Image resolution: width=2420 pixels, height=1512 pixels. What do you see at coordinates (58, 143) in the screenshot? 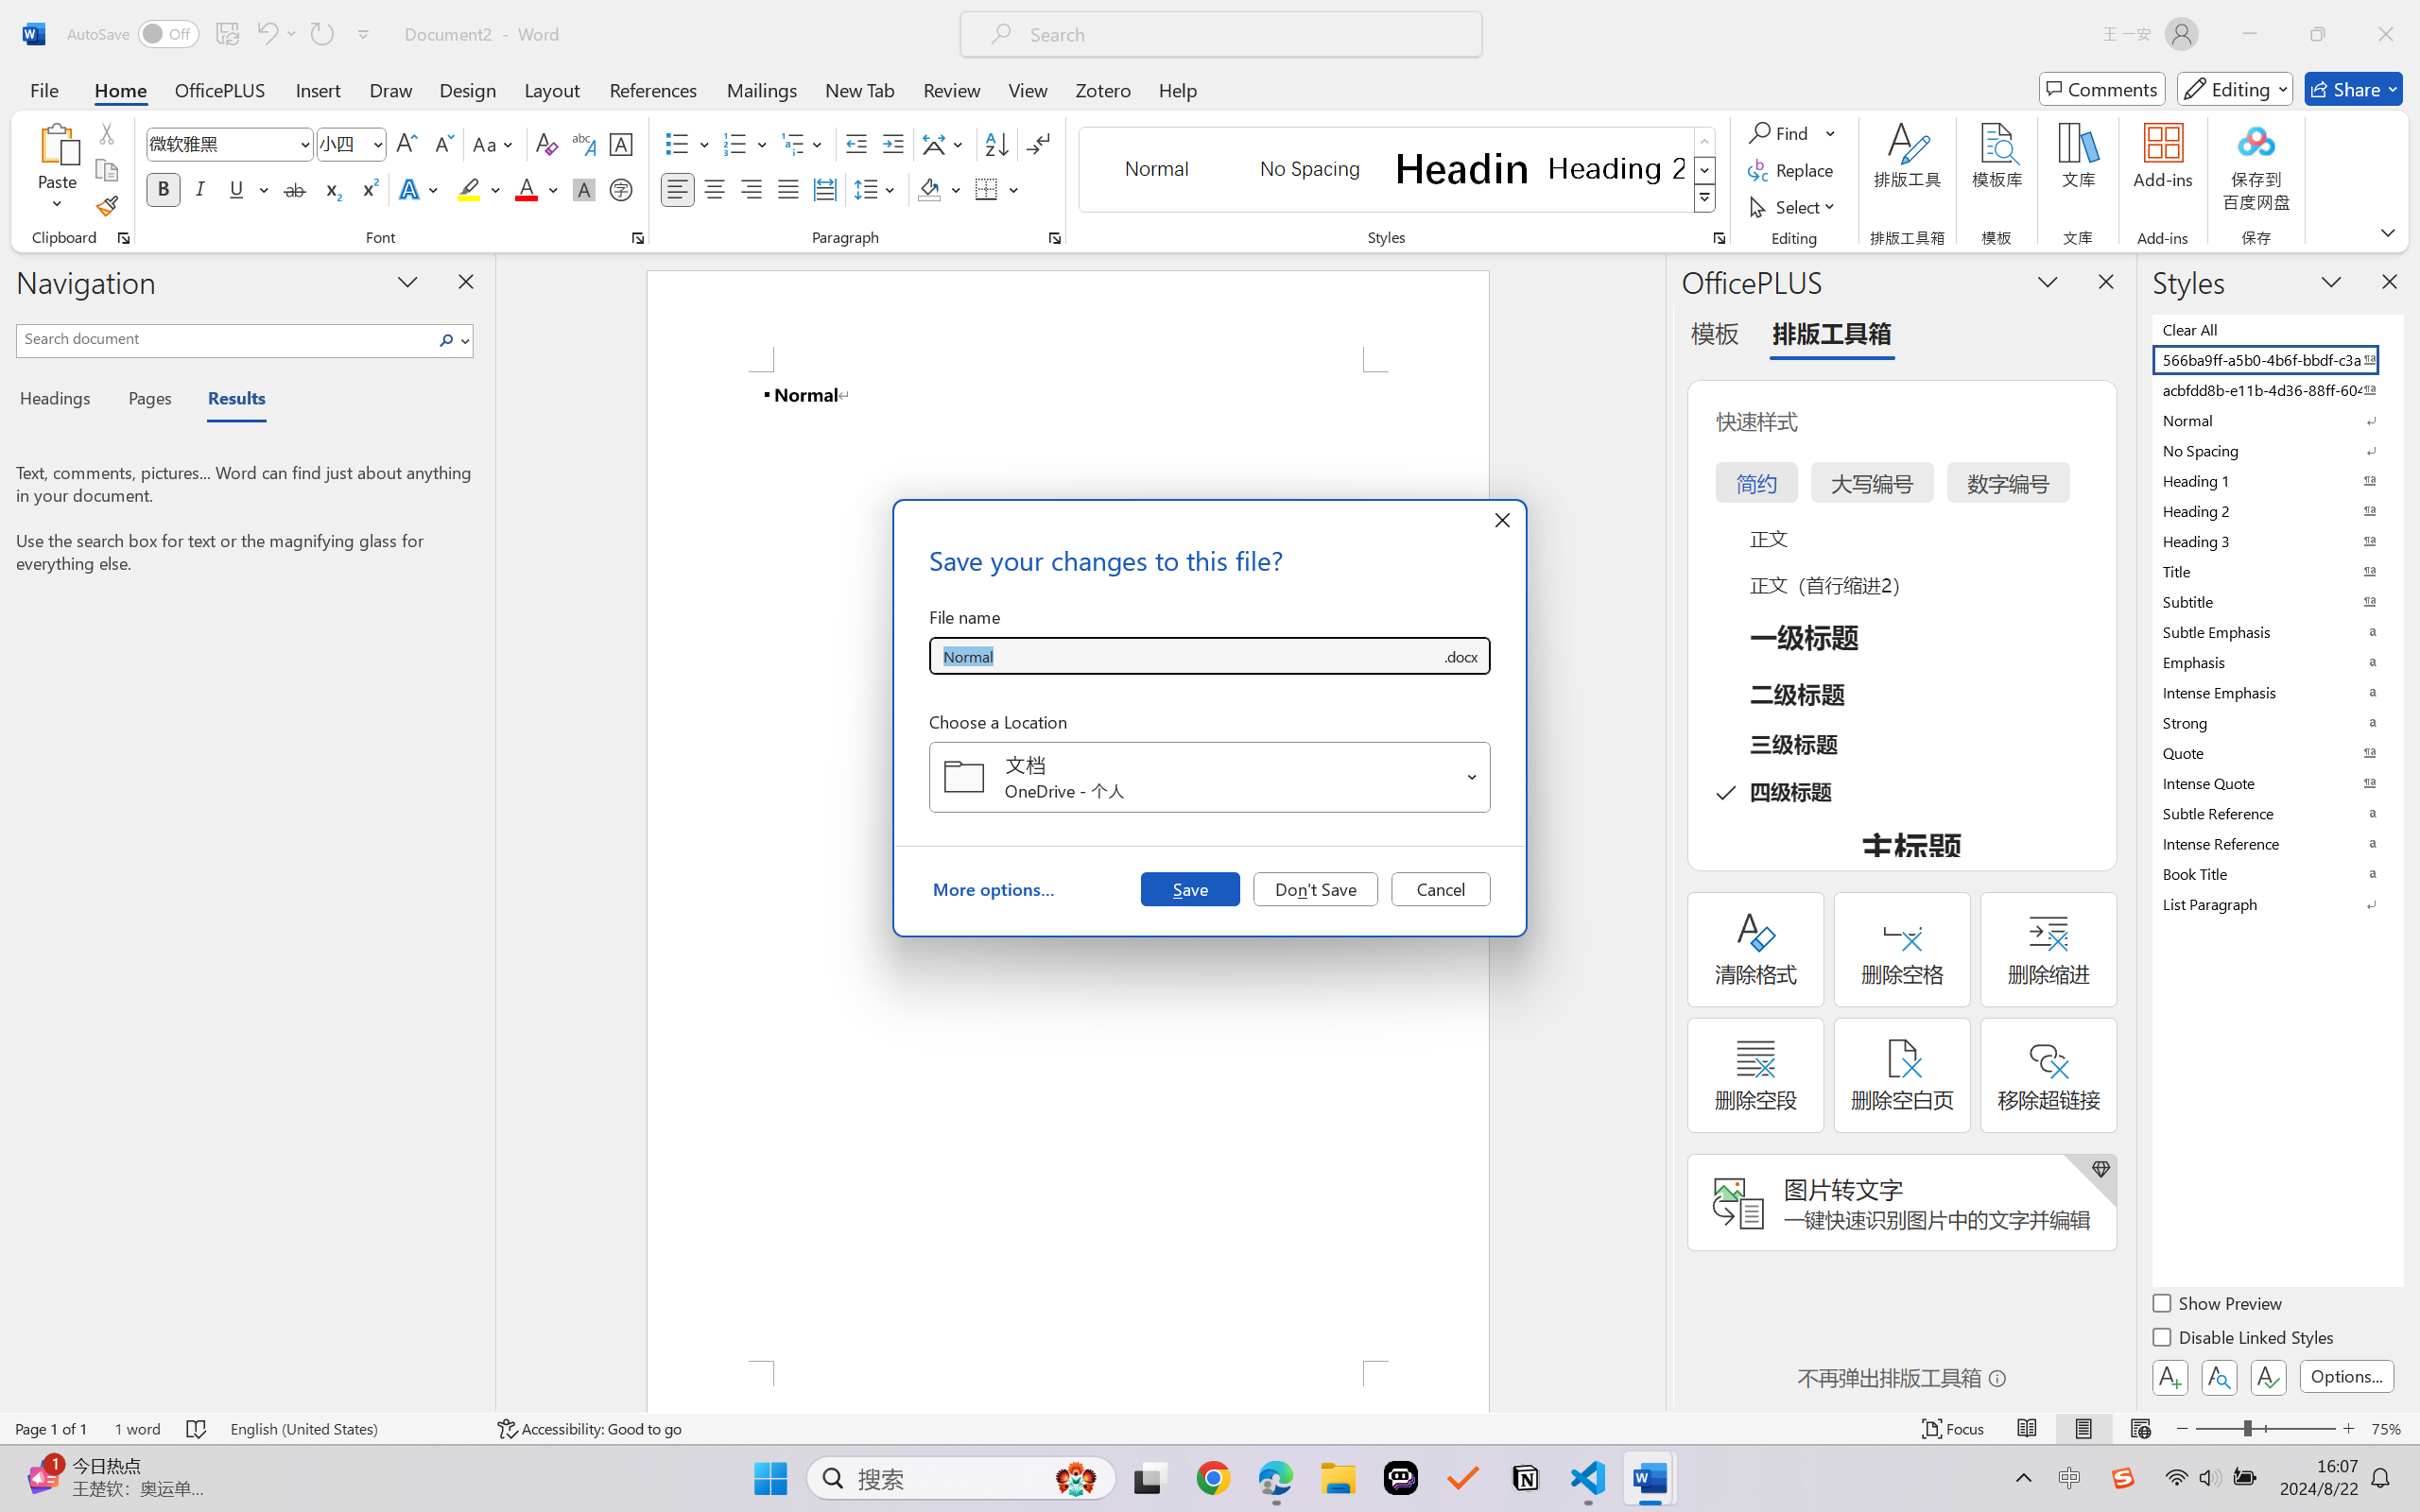
I see `Paste` at bounding box center [58, 143].